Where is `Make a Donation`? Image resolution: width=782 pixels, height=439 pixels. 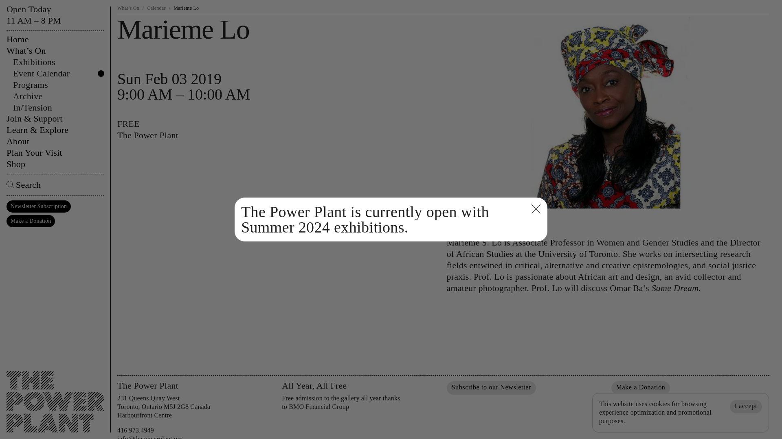
Make a Donation is located at coordinates (30, 221).